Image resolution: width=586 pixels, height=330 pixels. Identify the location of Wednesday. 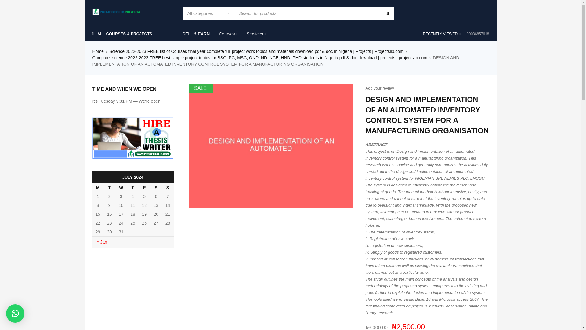
(121, 187).